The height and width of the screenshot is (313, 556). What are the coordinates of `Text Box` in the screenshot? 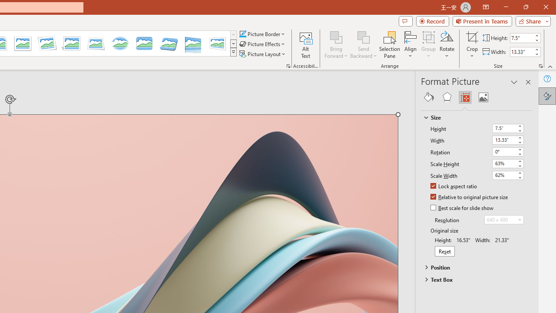 It's located at (473, 280).